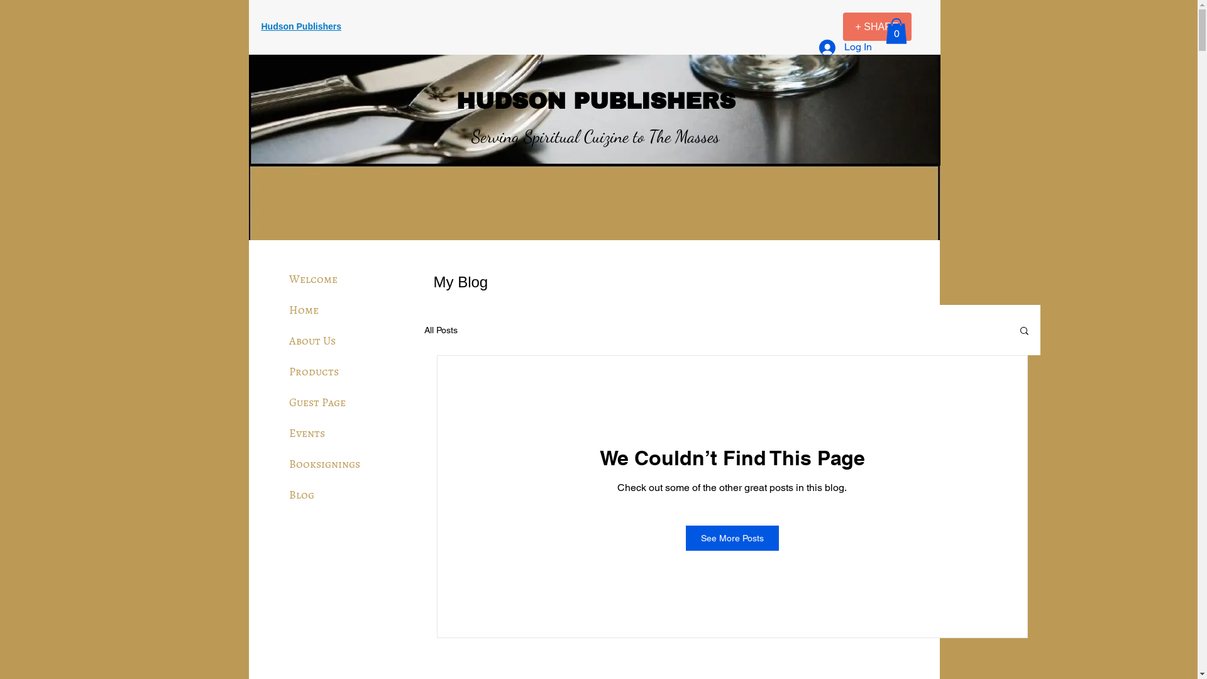 The image size is (1207, 679). Describe the element at coordinates (307, 433) in the screenshot. I see `Events` at that location.